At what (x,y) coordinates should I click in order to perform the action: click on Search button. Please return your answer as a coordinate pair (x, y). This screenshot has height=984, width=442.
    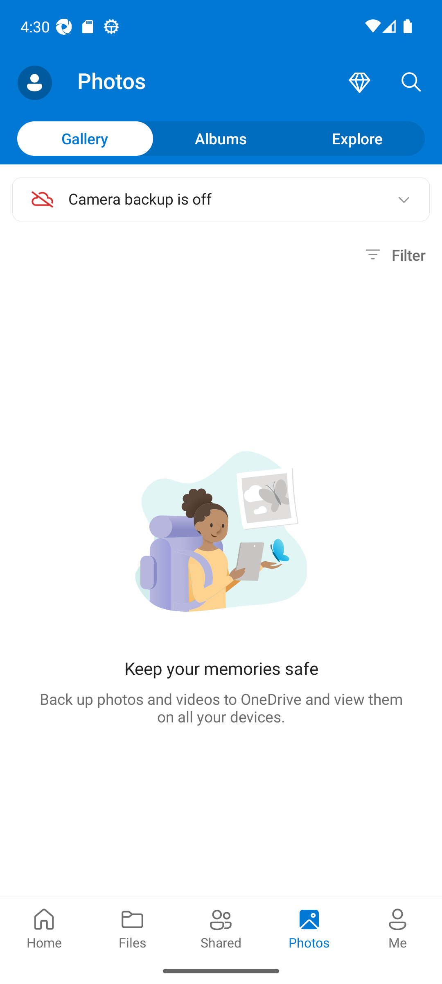
    Looking at the image, I should click on (411, 83).